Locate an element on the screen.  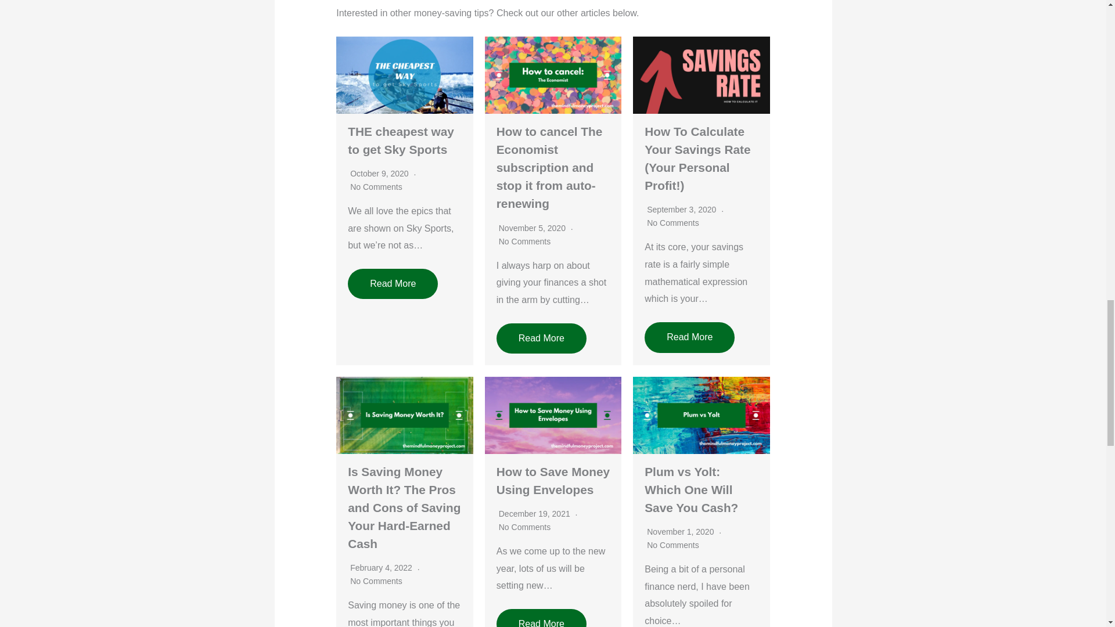
Read More is located at coordinates (541, 338).